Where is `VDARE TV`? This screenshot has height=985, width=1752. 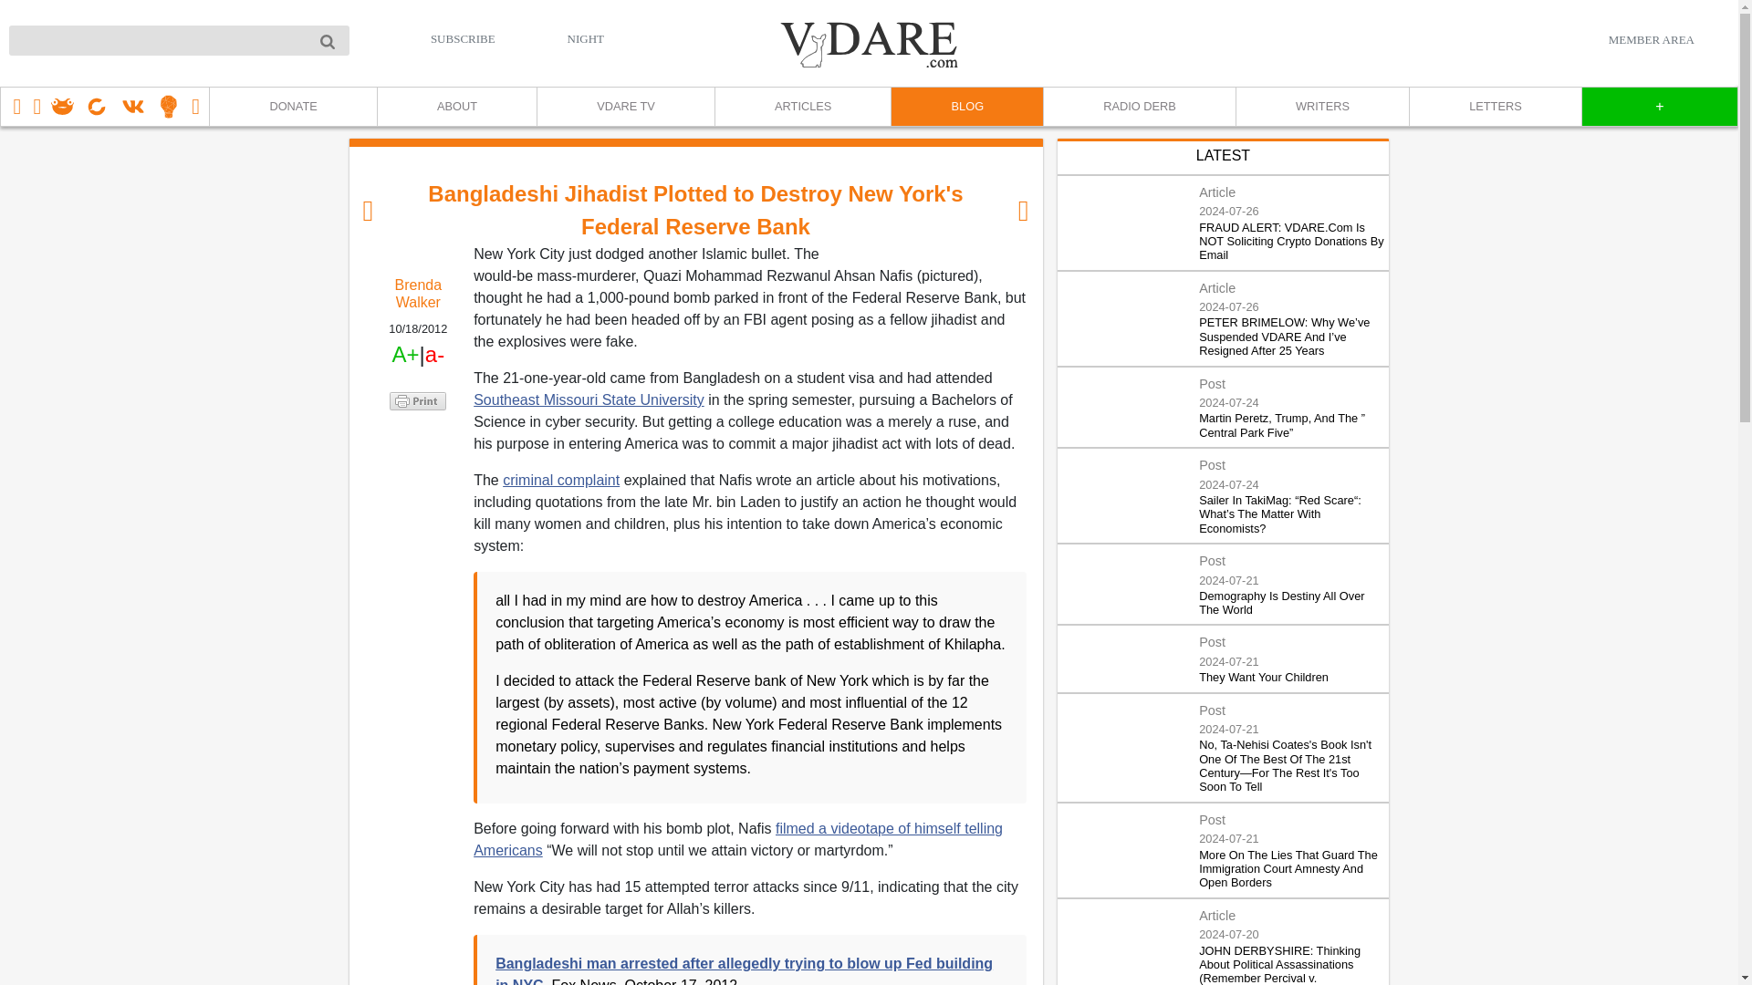 VDARE TV is located at coordinates (625, 107).